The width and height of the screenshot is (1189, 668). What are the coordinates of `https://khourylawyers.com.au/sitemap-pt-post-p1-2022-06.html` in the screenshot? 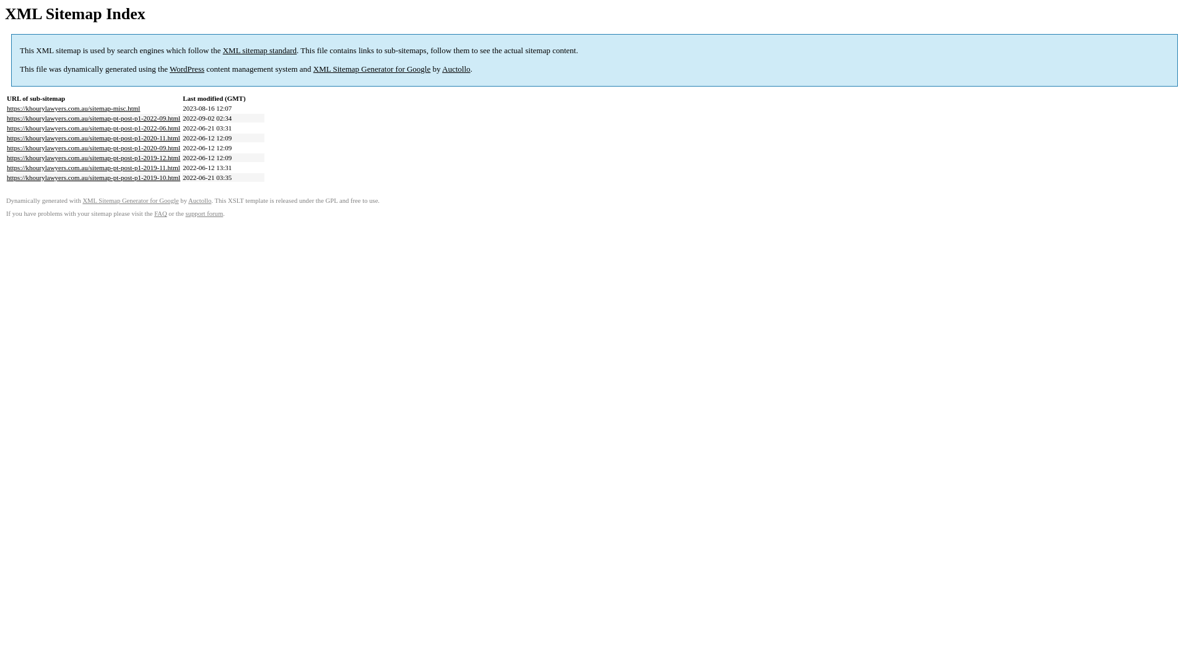 It's located at (94, 128).